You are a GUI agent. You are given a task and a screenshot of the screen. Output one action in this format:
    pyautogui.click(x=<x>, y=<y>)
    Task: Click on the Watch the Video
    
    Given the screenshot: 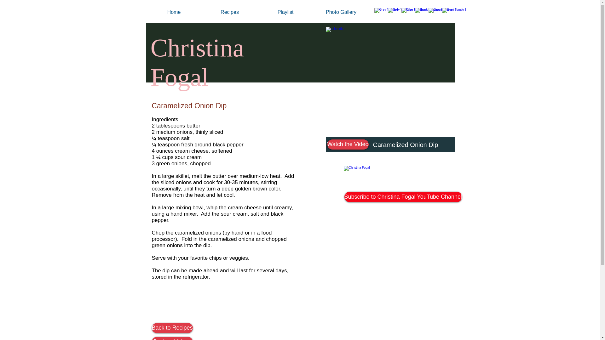 What is the action you would take?
    pyautogui.click(x=348, y=144)
    